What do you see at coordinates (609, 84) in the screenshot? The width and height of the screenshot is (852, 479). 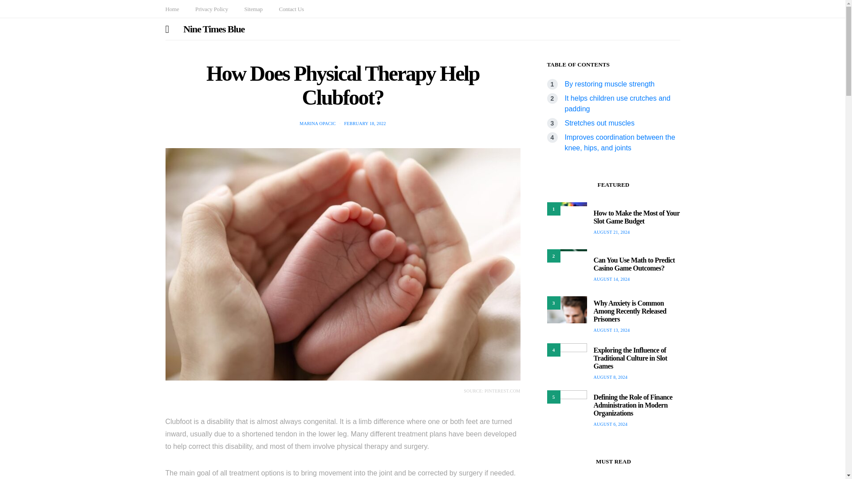 I see `By restoring muscle strength` at bounding box center [609, 84].